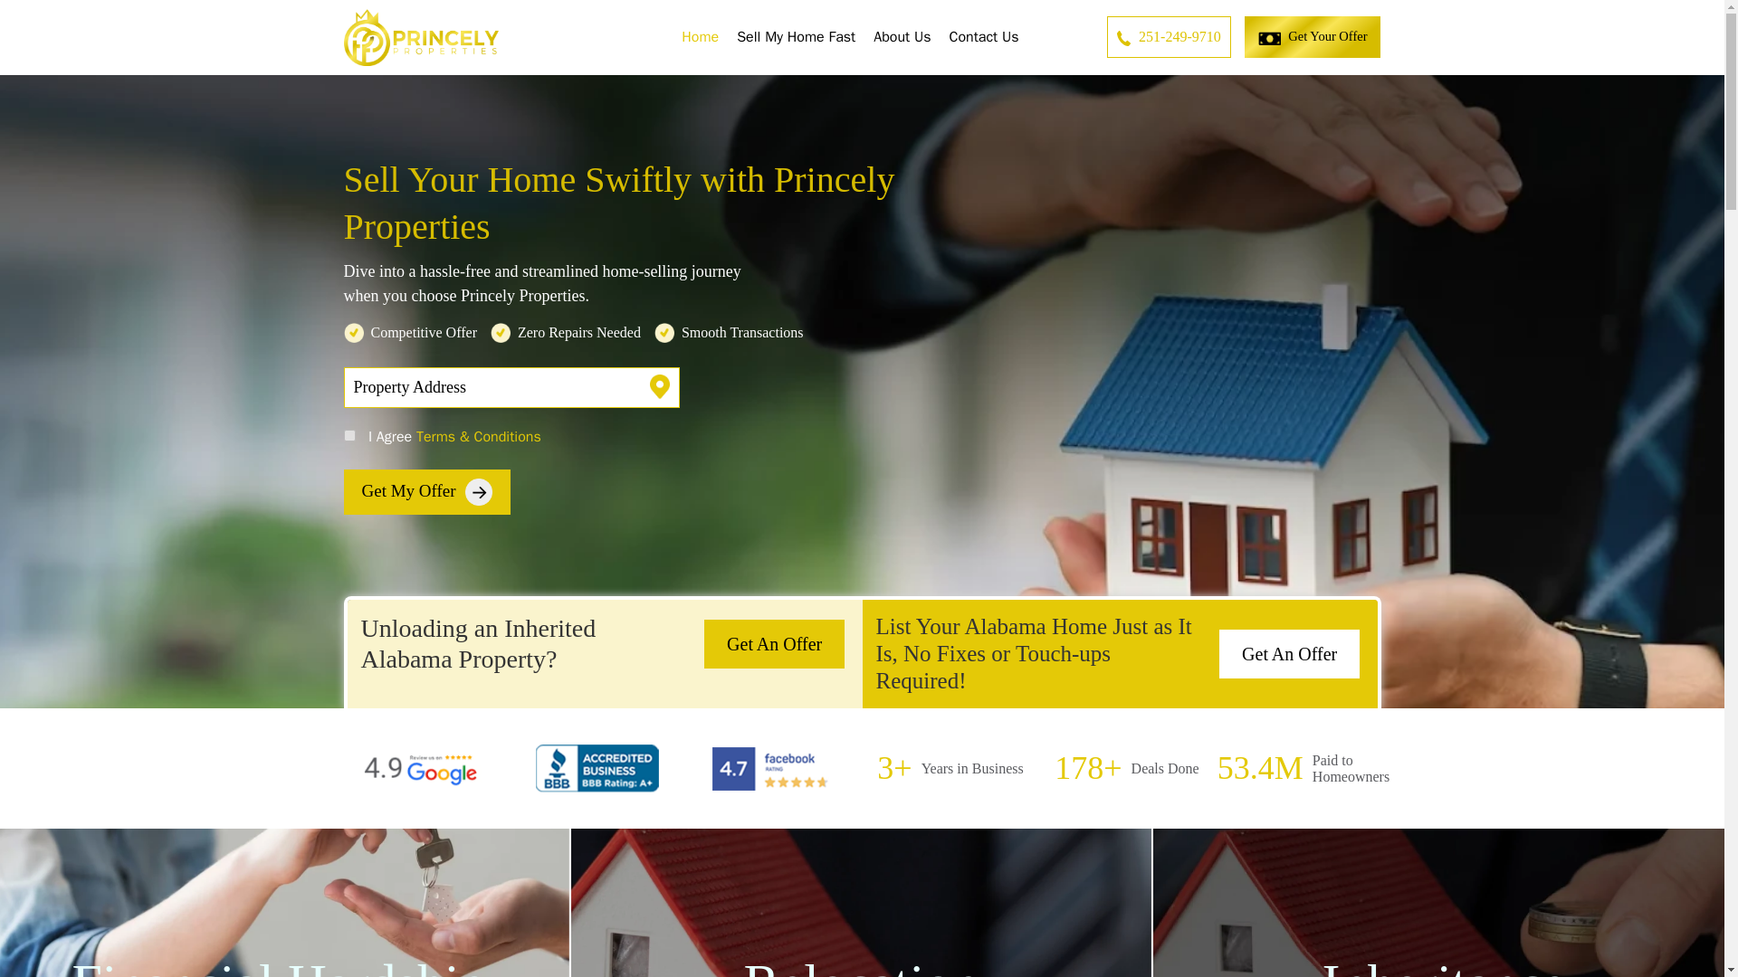  I want to click on Home, so click(701, 36).